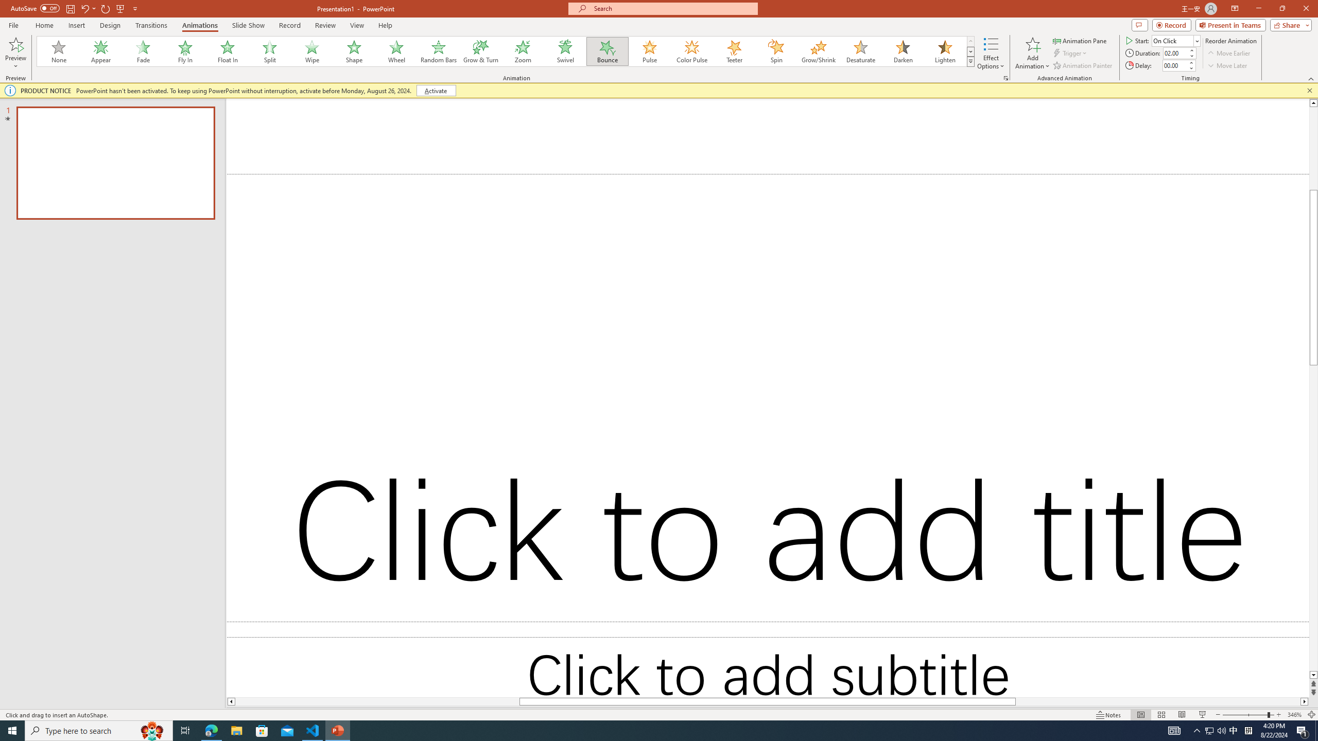  Describe the element at coordinates (506, 51) in the screenshot. I see `AutomationID: AnimationGallery` at that location.